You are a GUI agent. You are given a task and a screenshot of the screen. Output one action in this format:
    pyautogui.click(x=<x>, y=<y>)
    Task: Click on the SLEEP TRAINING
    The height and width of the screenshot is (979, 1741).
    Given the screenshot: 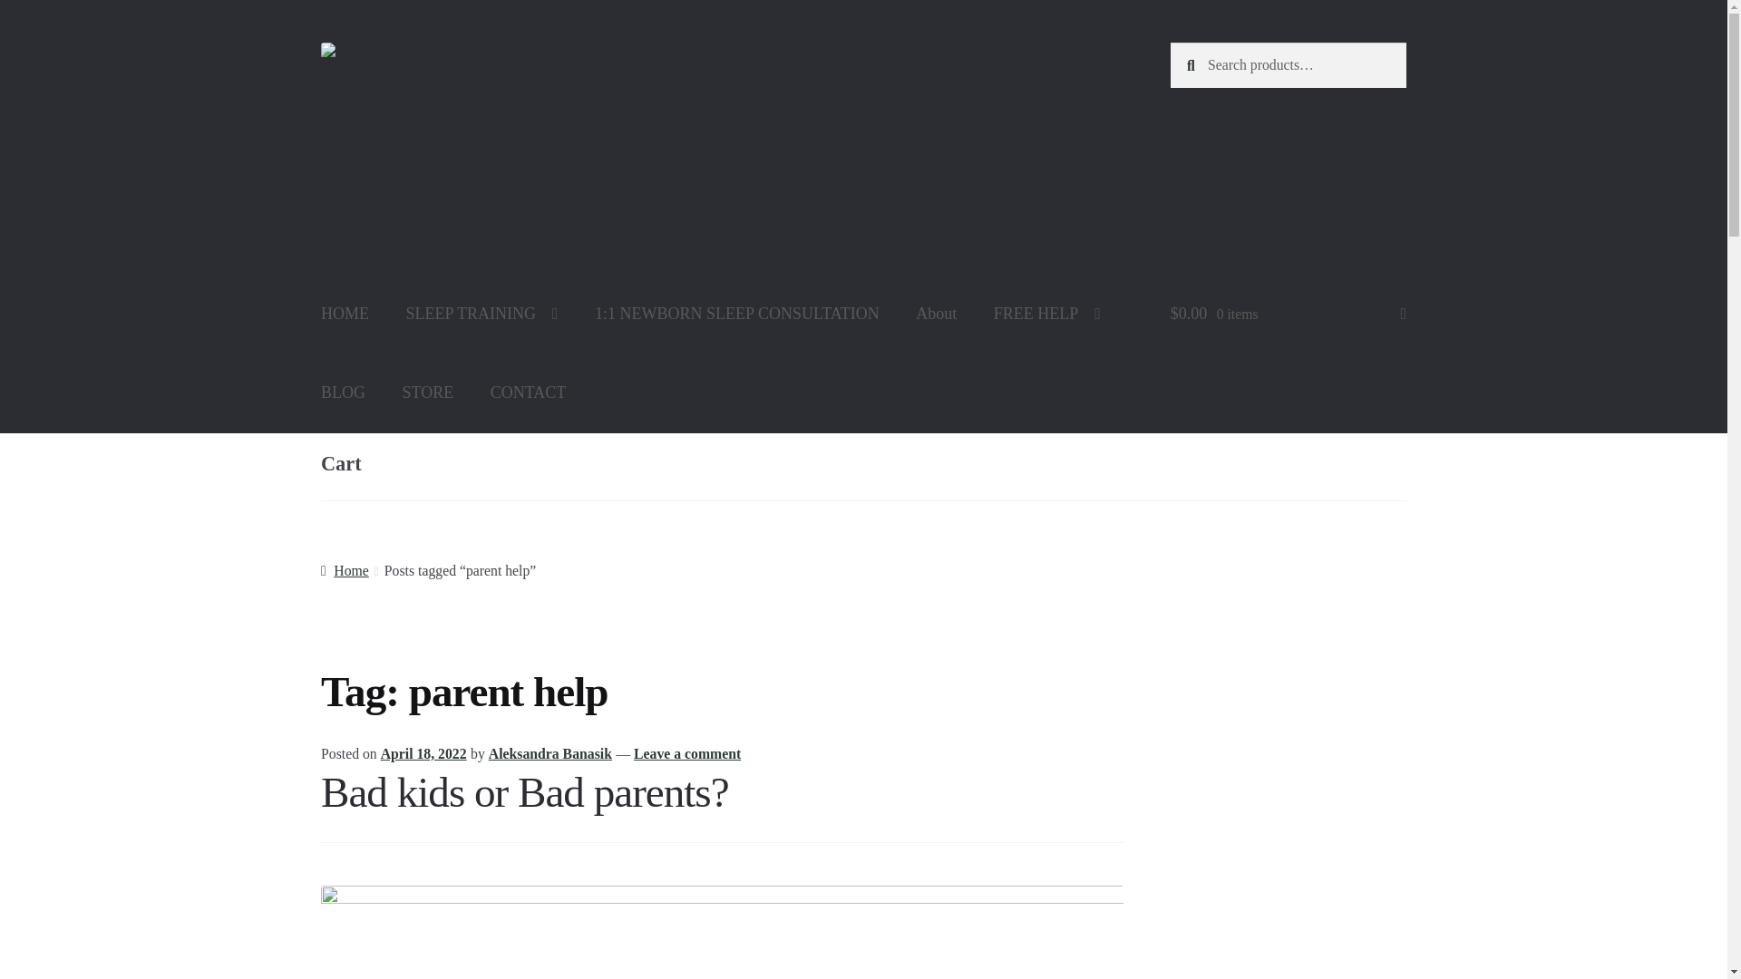 What is the action you would take?
    pyautogui.click(x=482, y=314)
    